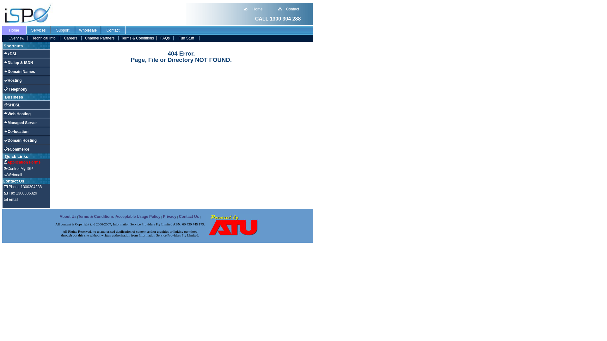  I want to click on Terms & Conditions, so click(96, 217).